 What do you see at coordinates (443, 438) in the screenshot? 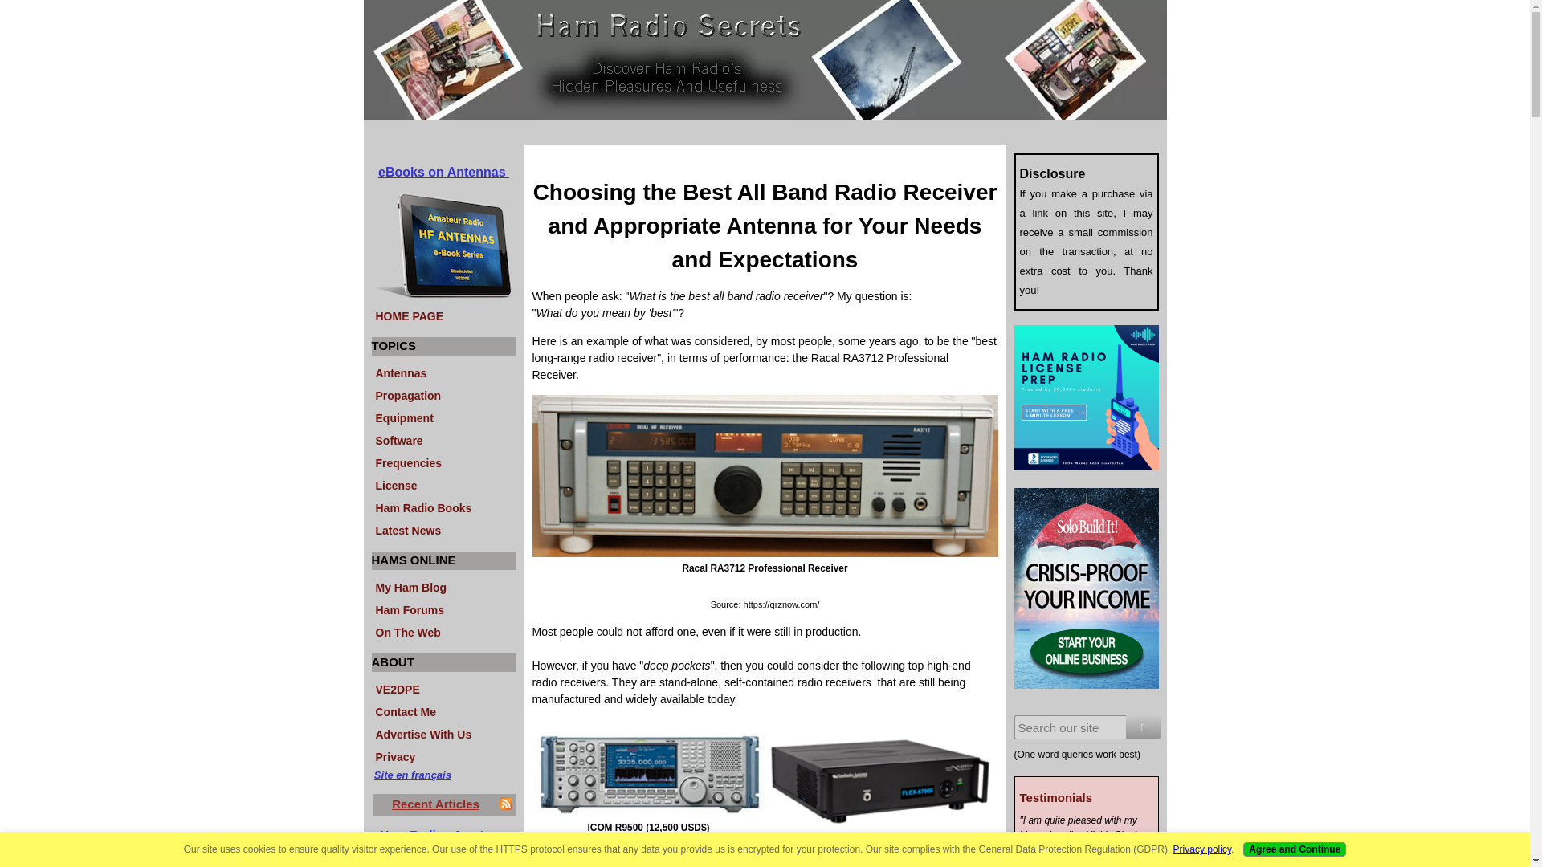
I see `Software` at bounding box center [443, 438].